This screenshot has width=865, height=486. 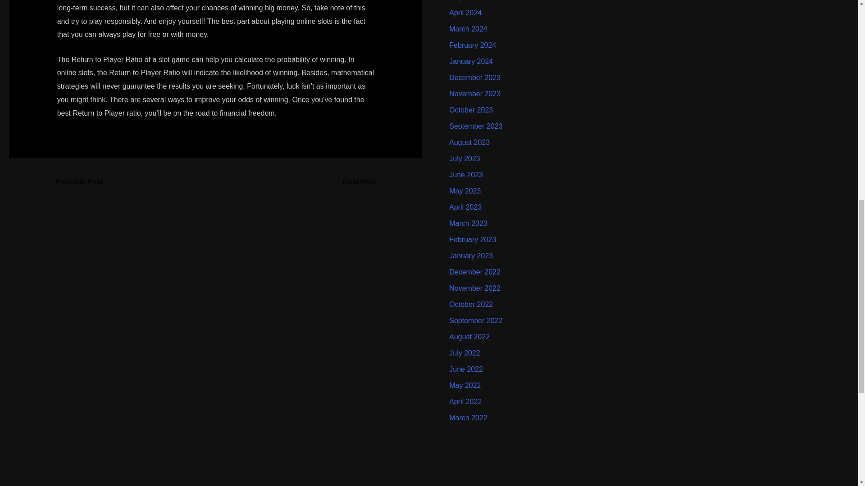 What do you see at coordinates (471, 304) in the screenshot?
I see `October 2022` at bounding box center [471, 304].